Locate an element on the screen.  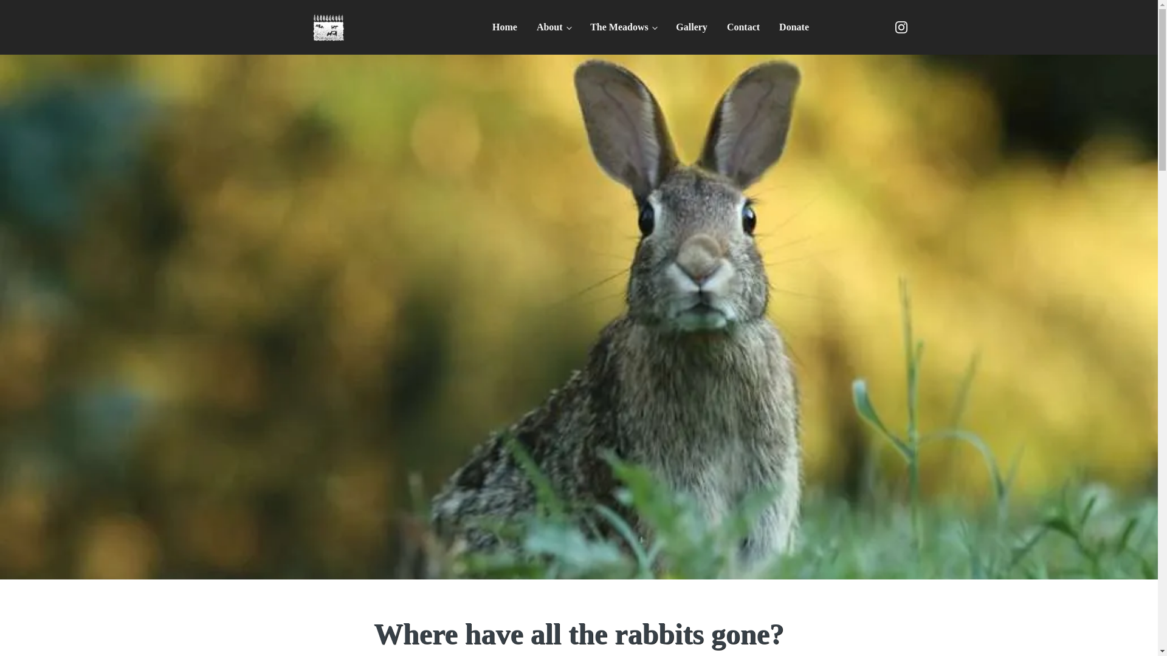
About is located at coordinates (553, 27).